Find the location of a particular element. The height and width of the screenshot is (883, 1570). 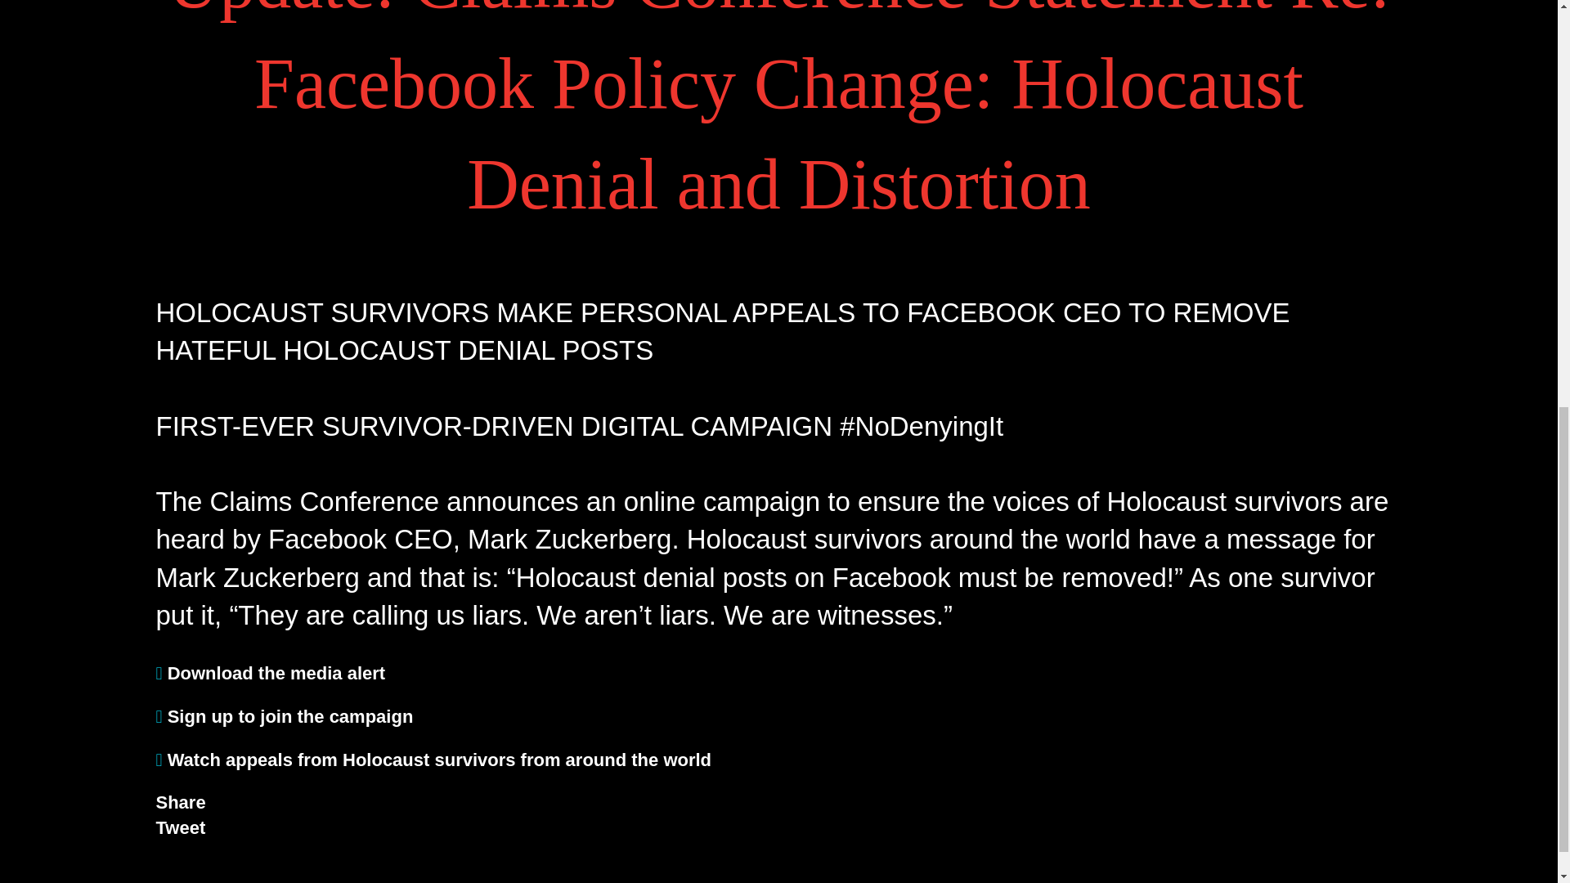

Sign up to join the campaign is located at coordinates (284, 716).